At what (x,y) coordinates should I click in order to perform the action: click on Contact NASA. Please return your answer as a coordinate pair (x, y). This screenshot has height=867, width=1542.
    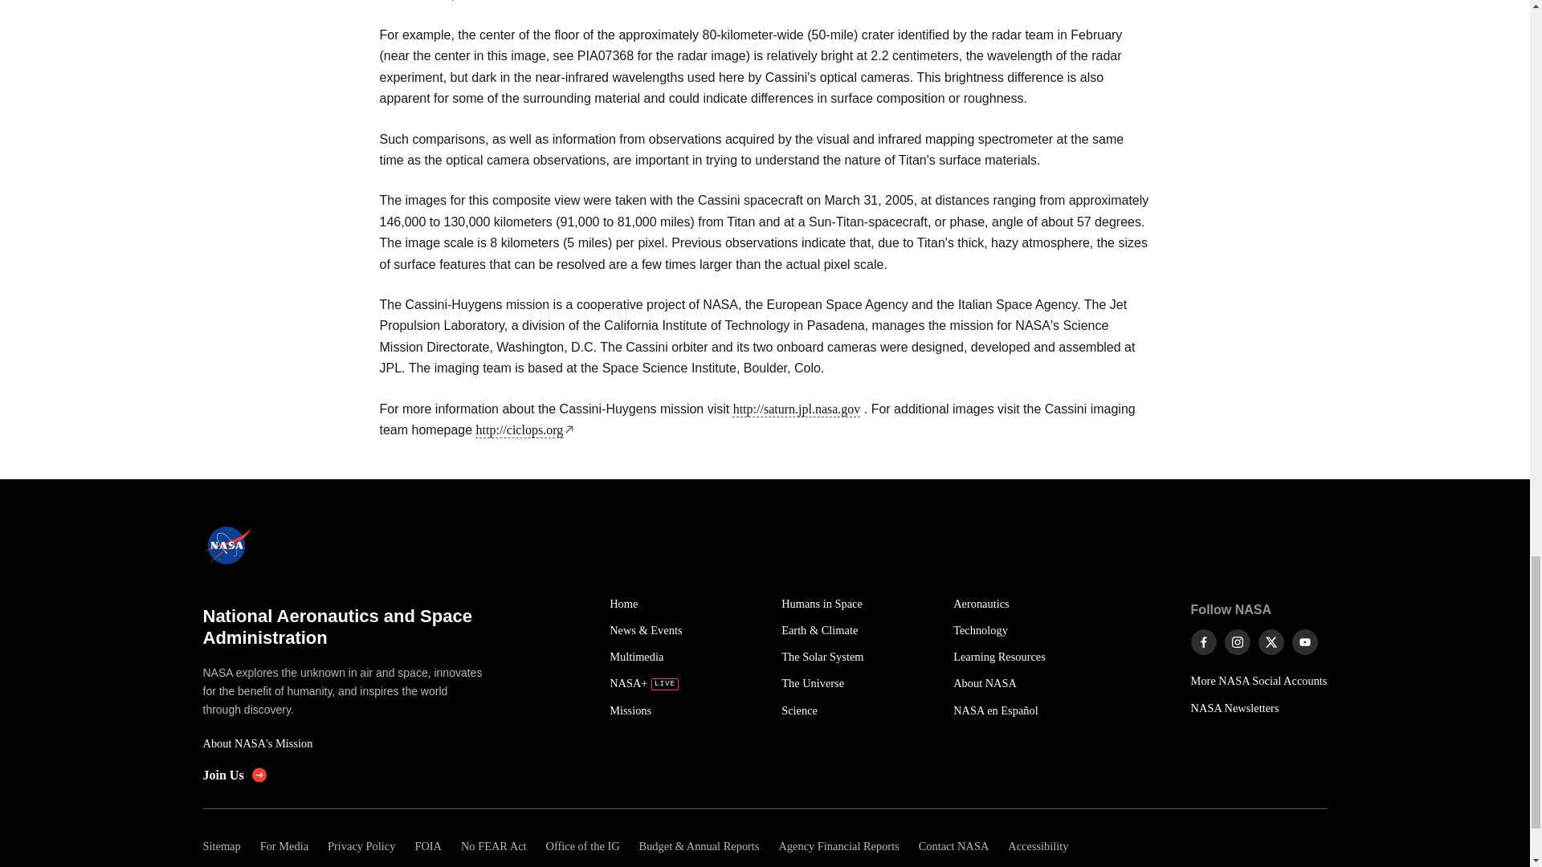
    Looking at the image, I should click on (954, 846).